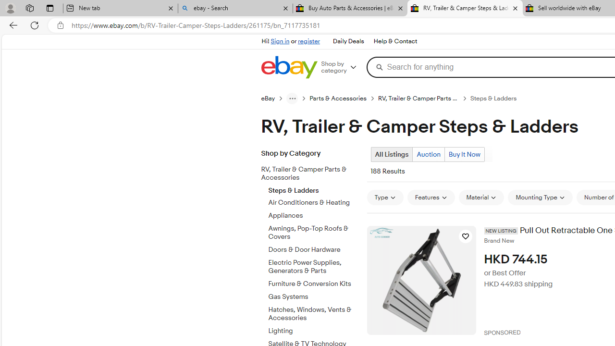 The height and width of the screenshot is (346, 615). Describe the element at coordinates (391, 154) in the screenshot. I see `All Listings` at that location.